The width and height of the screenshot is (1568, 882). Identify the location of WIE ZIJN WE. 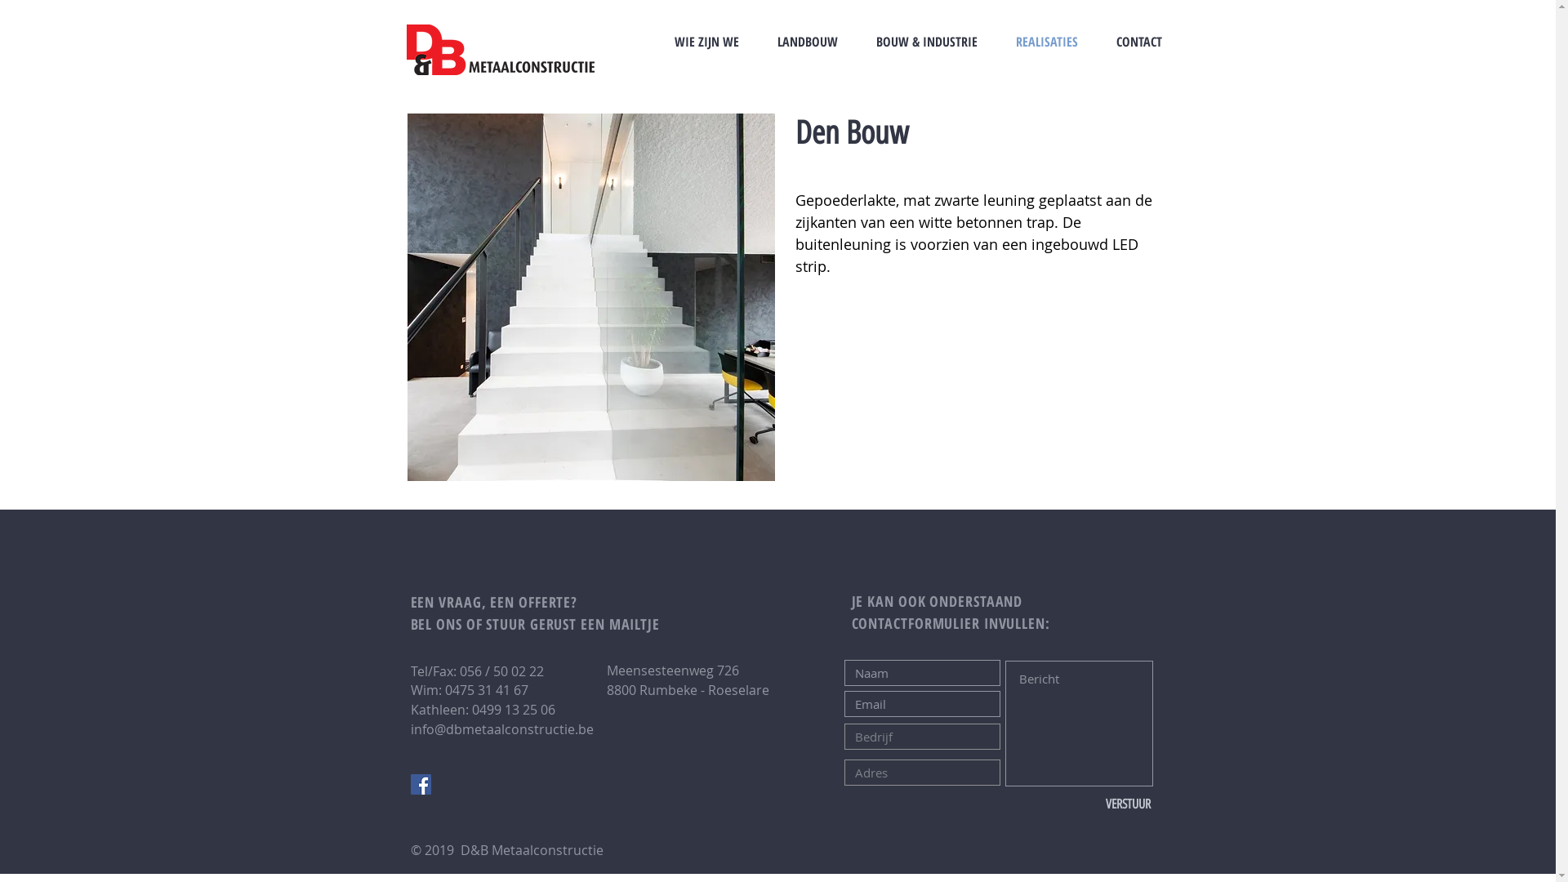
(706, 42).